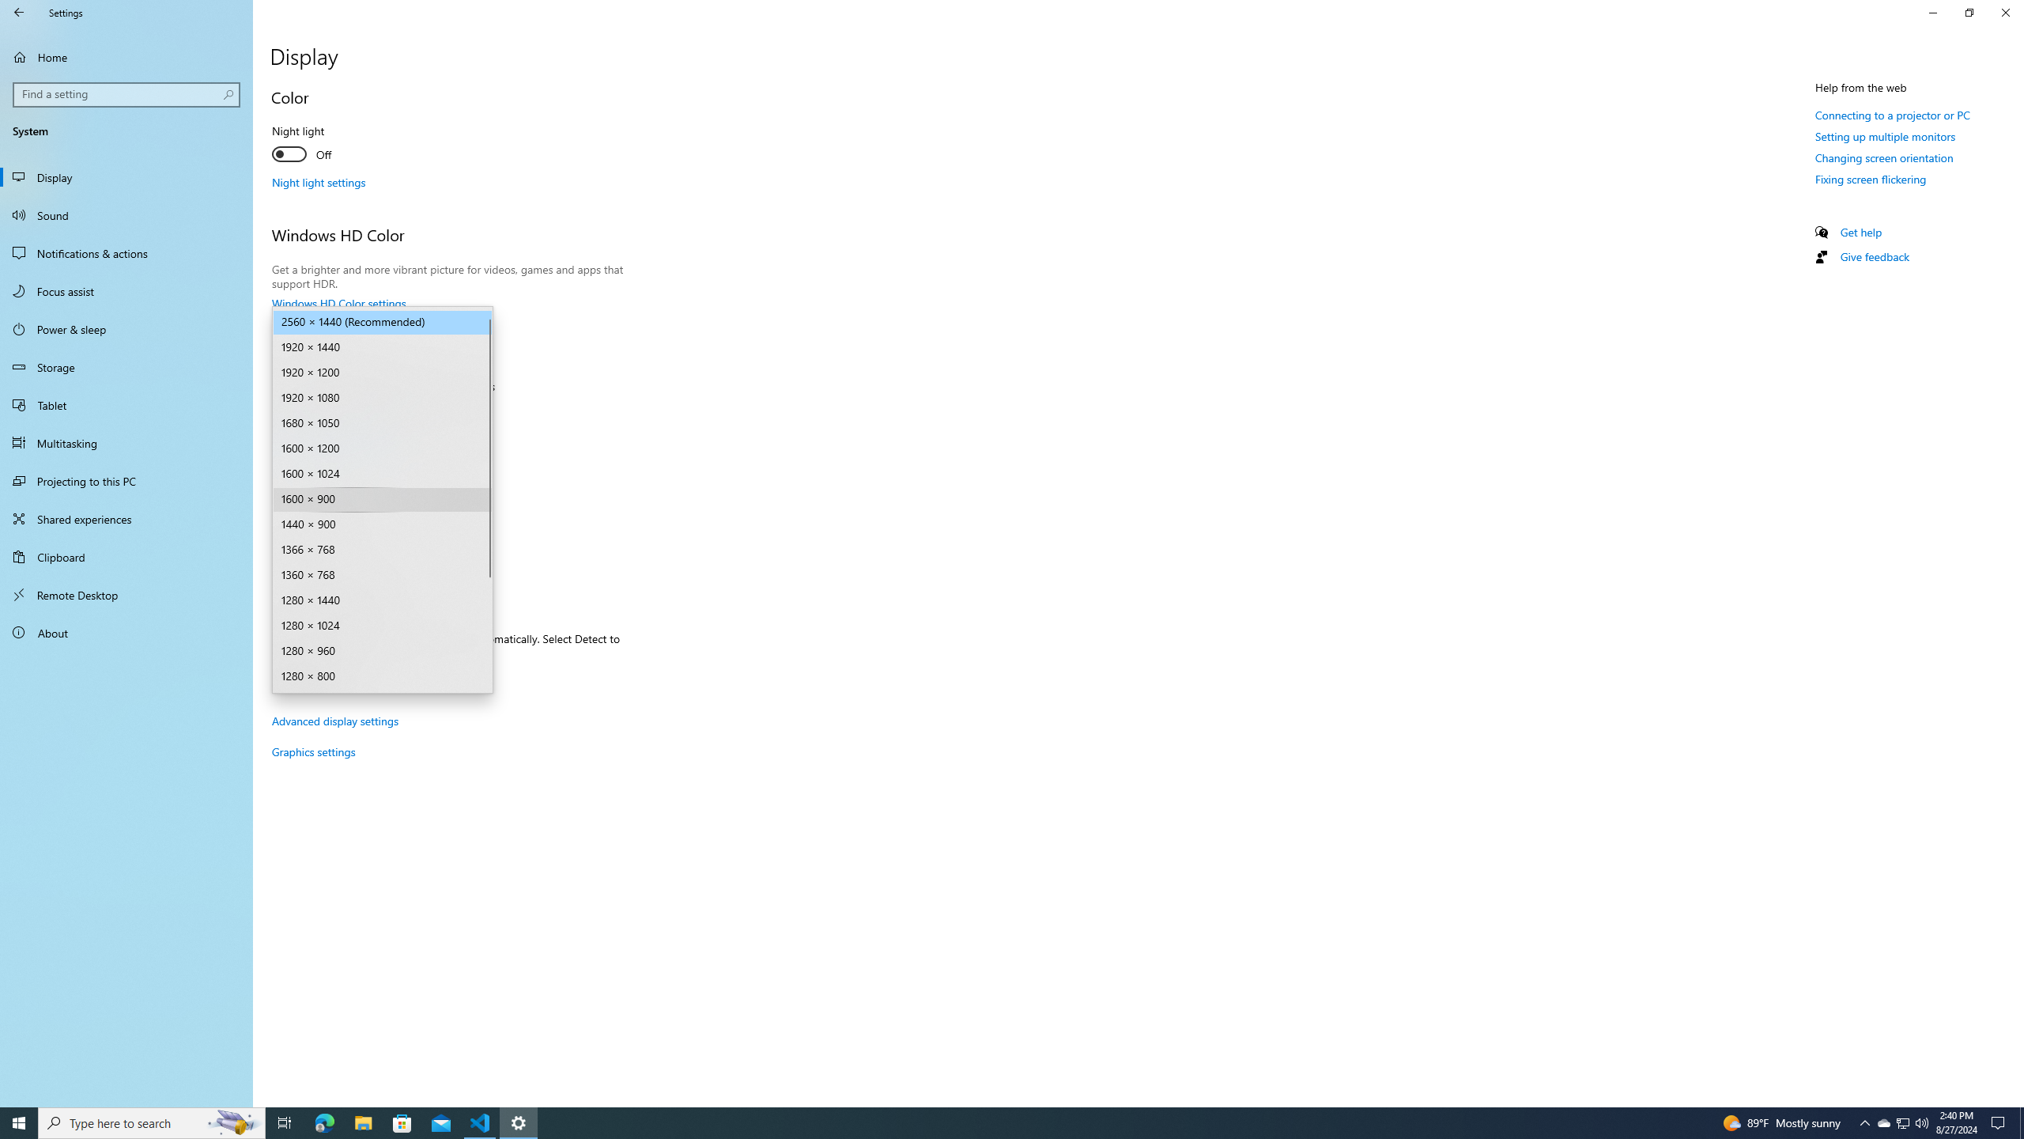 The height and width of the screenshot is (1139, 2024). I want to click on Power & sleep, so click(126, 329).